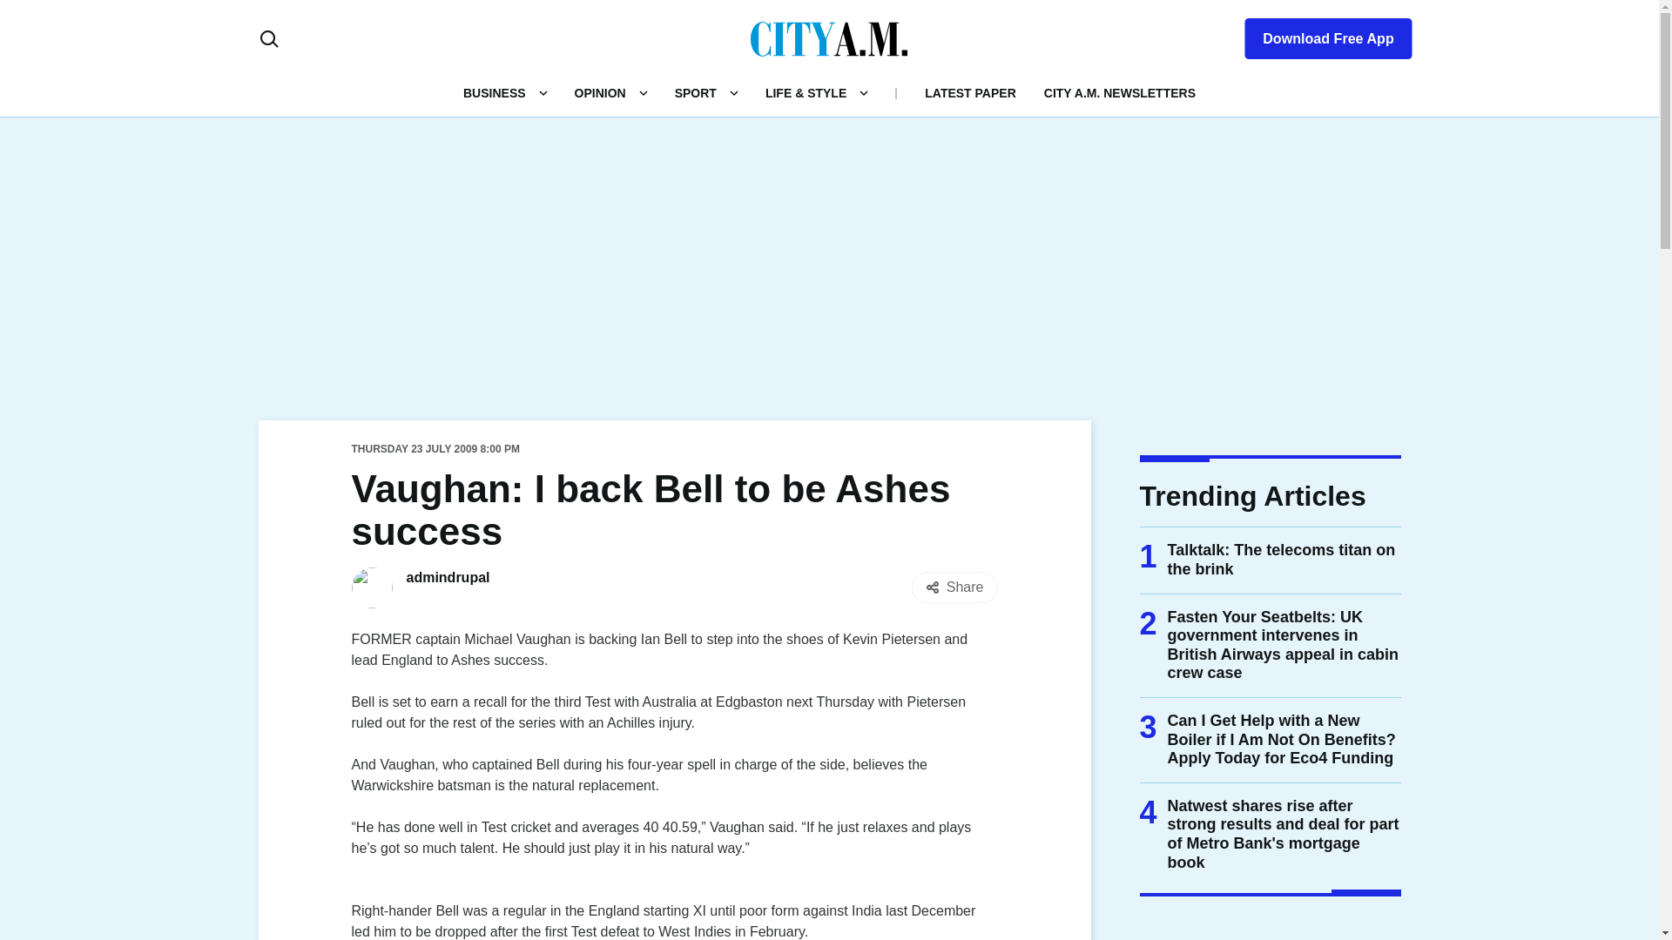 This screenshot has height=940, width=1672. Describe the element at coordinates (600, 92) in the screenshot. I see `OPINION` at that location.